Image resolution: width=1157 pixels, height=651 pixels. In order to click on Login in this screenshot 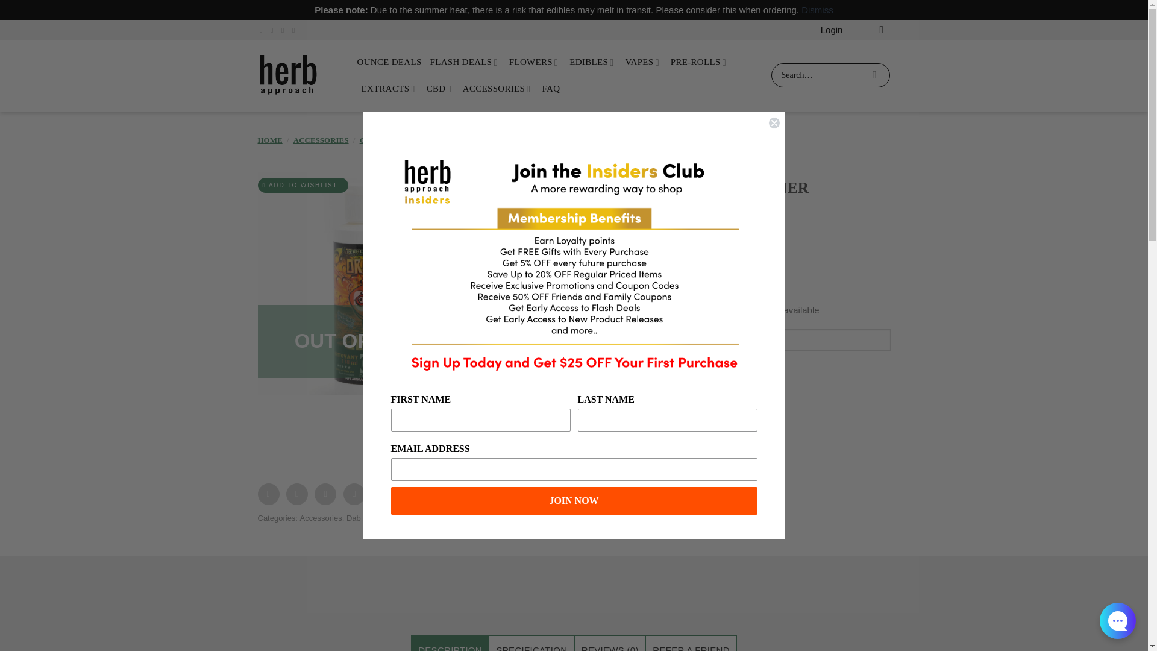, I will do `click(832, 30)`.